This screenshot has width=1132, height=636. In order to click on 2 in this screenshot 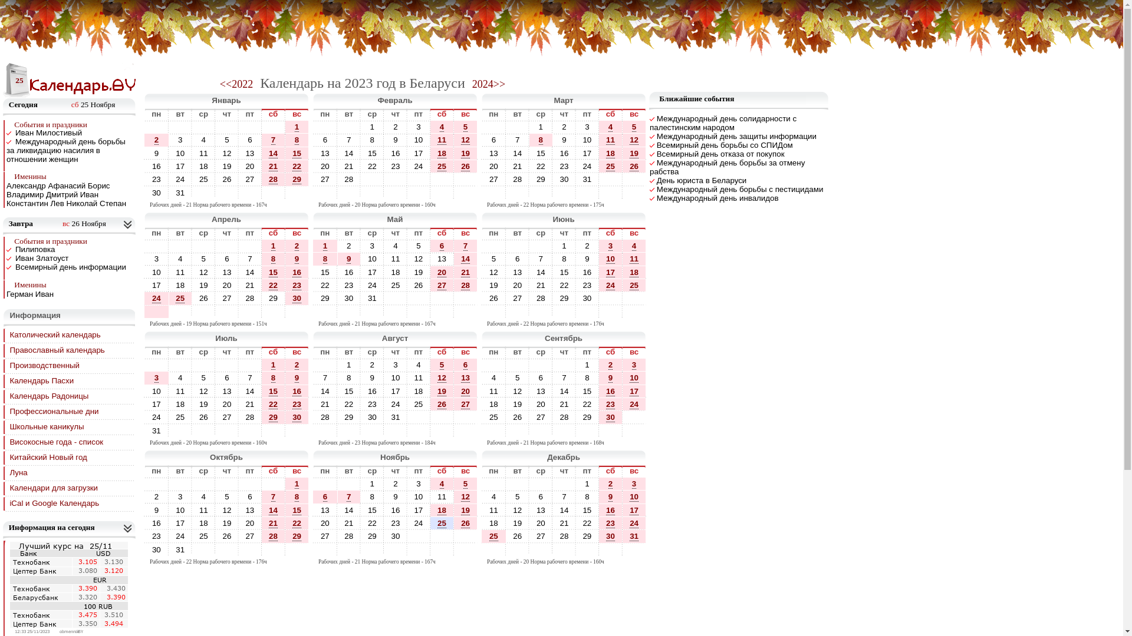, I will do `click(611, 484)`.